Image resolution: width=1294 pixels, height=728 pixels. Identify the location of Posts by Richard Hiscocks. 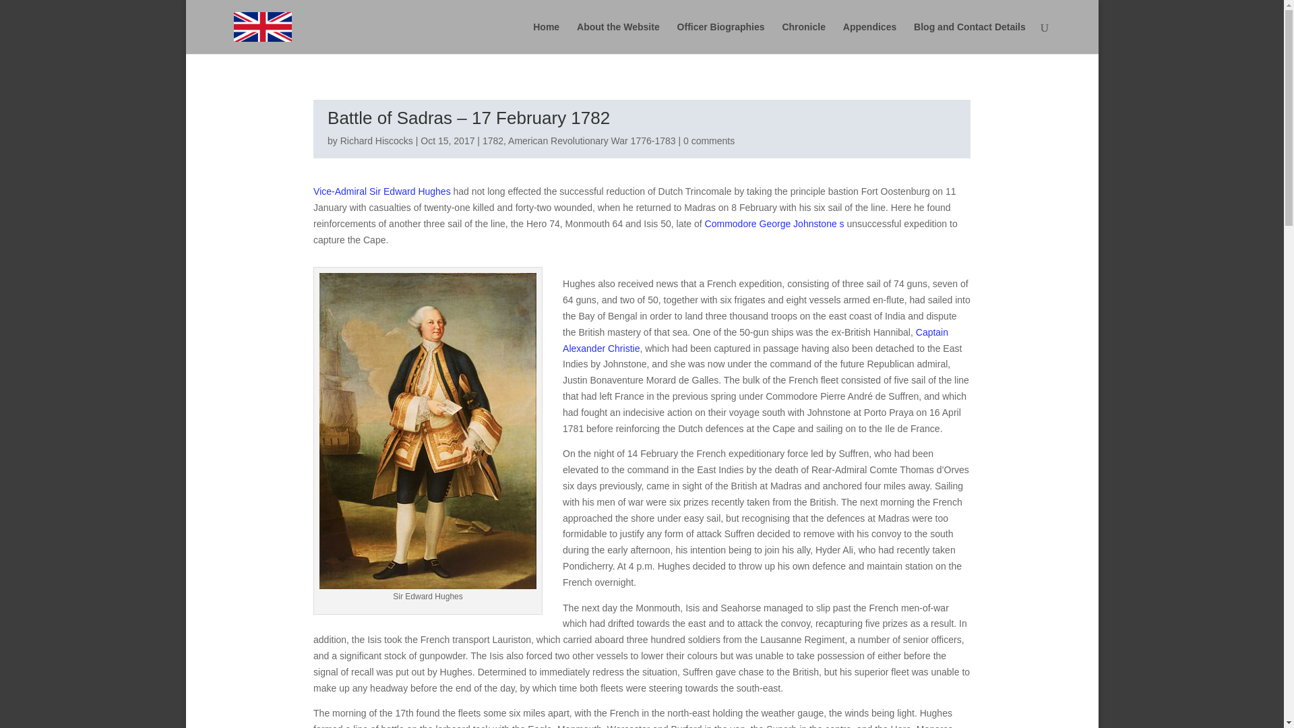
(376, 140).